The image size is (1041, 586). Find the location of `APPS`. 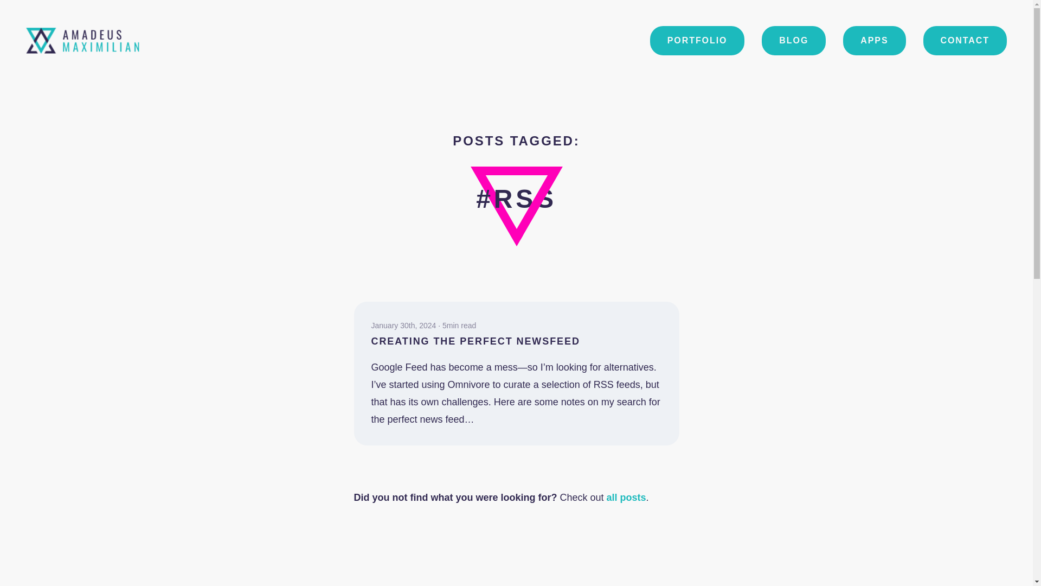

APPS is located at coordinates (874, 40).